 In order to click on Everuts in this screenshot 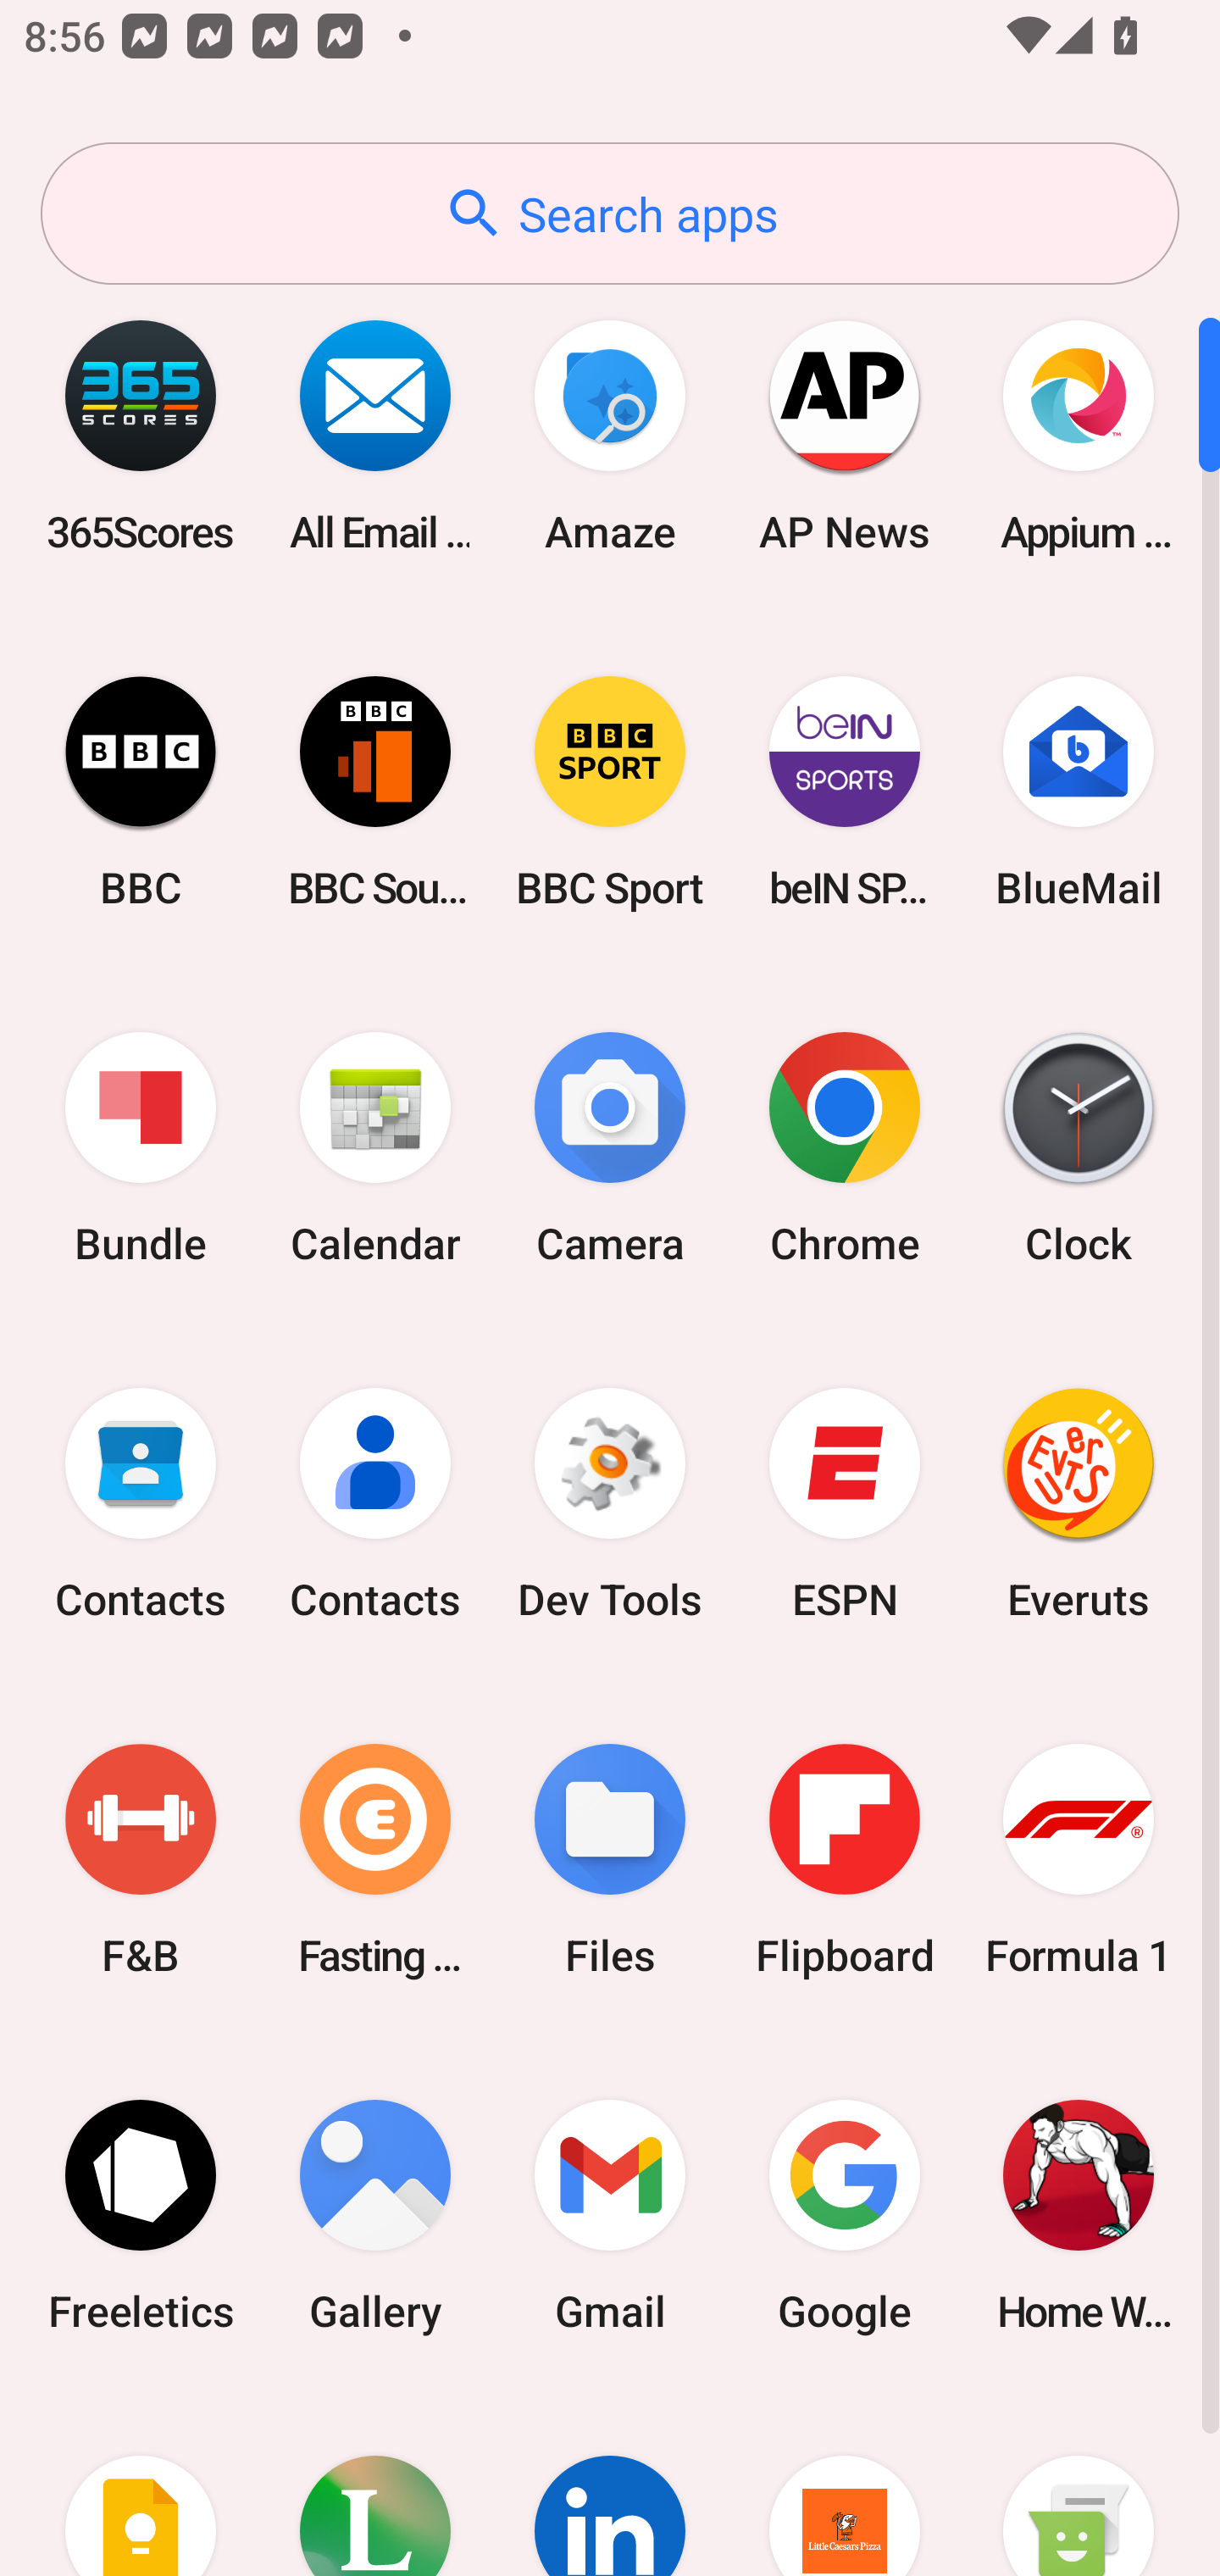, I will do `click(1079, 1504)`.